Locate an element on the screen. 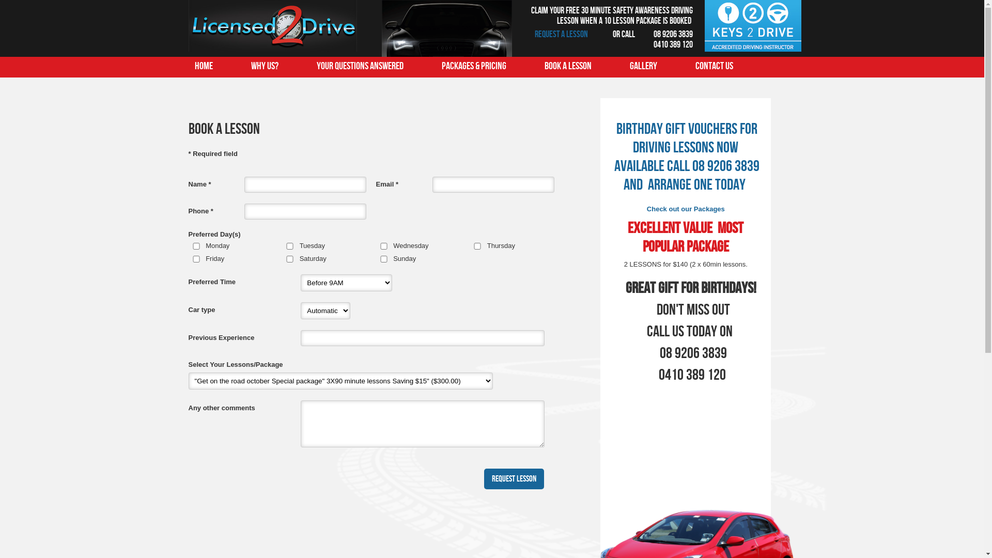 The image size is (992, 558). Contact Us is located at coordinates (714, 66).